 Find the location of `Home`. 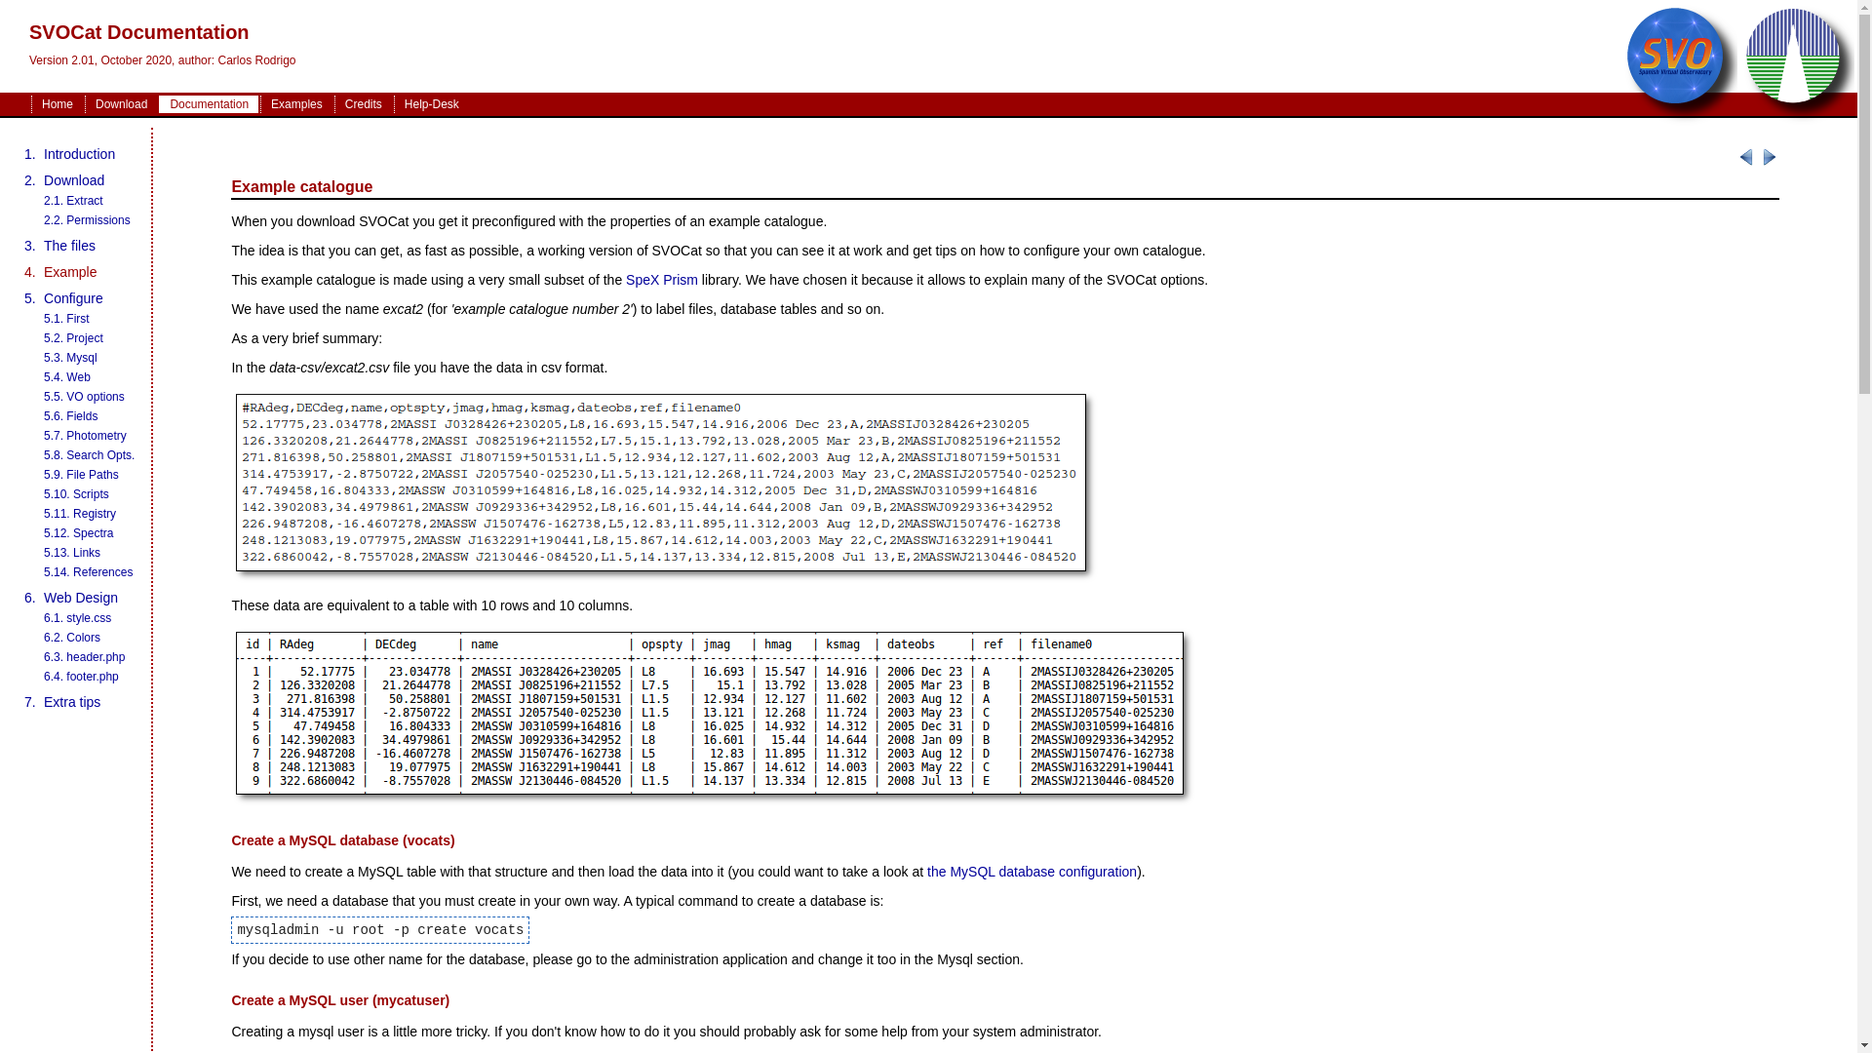

Home is located at coordinates (57, 104).